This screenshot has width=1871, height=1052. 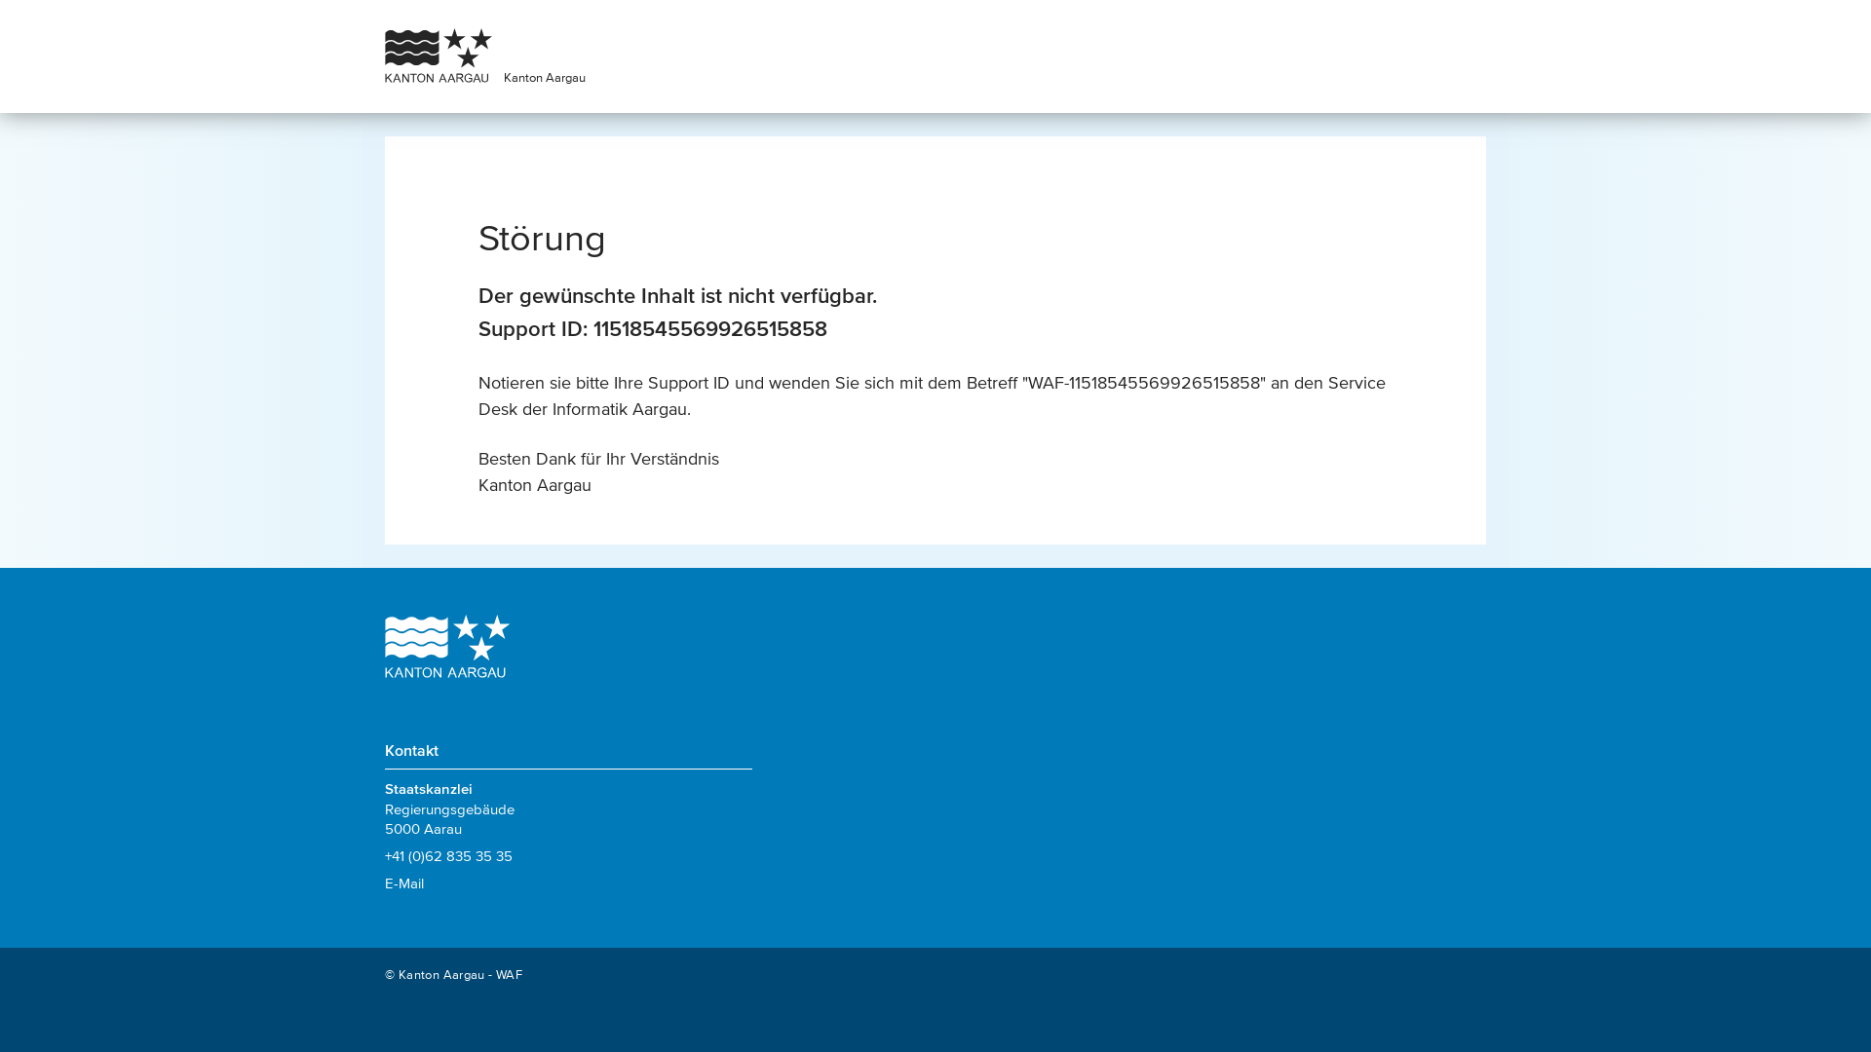 I want to click on E-Mail, so click(x=404, y=883).